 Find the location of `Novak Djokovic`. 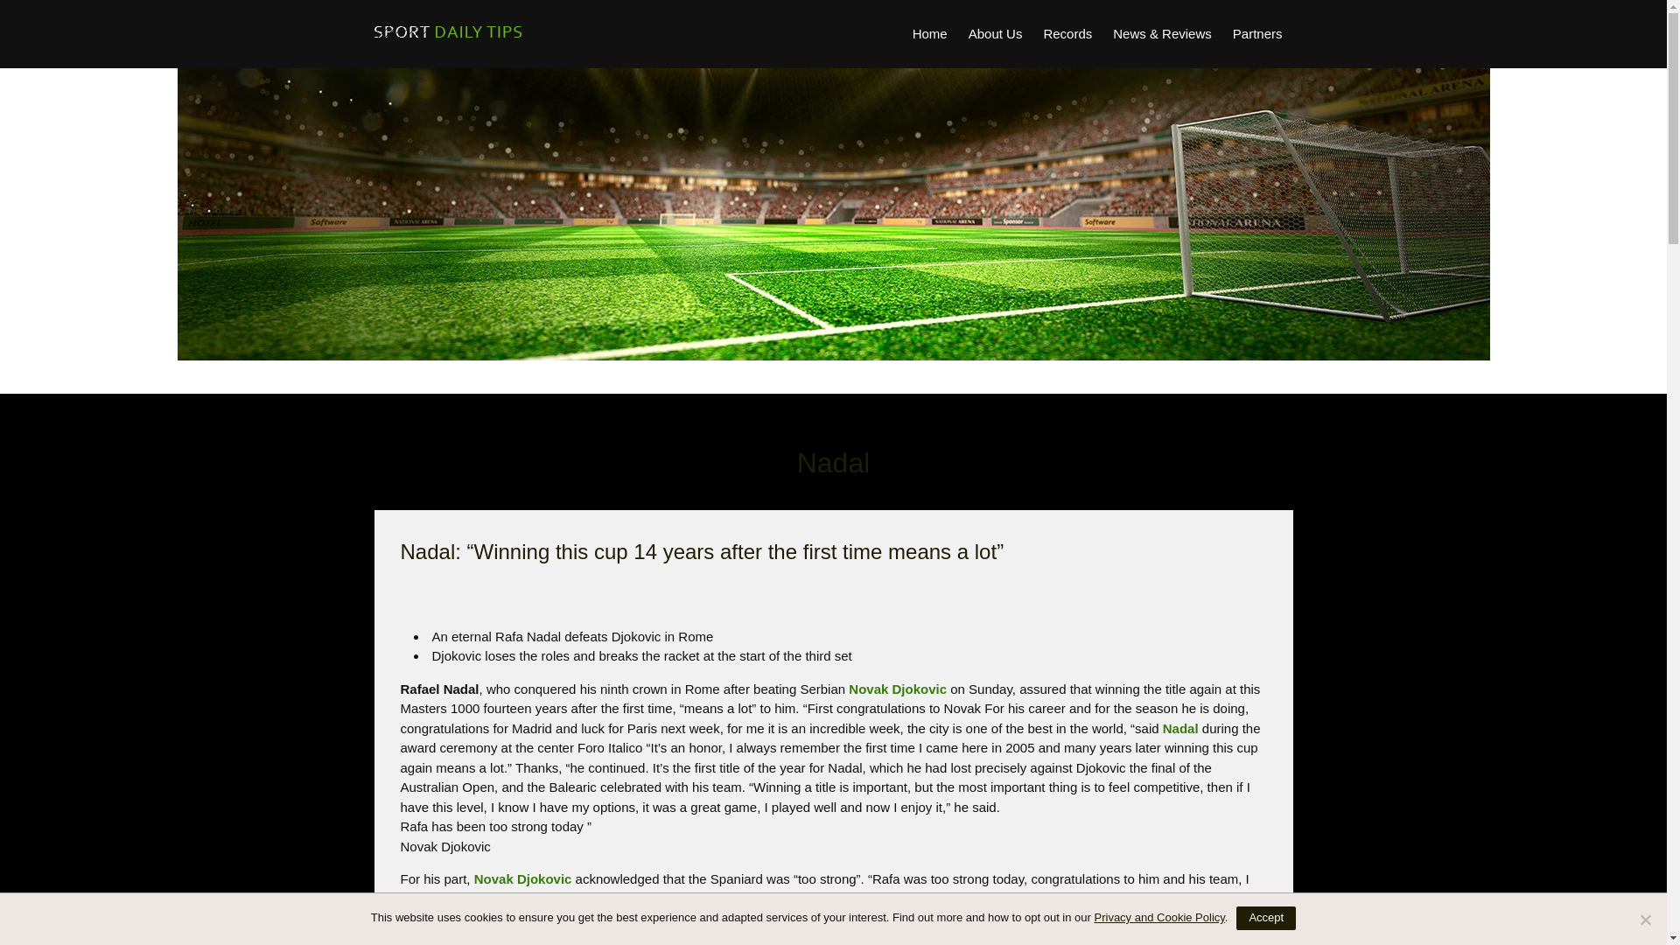

Novak Djokovic is located at coordinates (899, 688).